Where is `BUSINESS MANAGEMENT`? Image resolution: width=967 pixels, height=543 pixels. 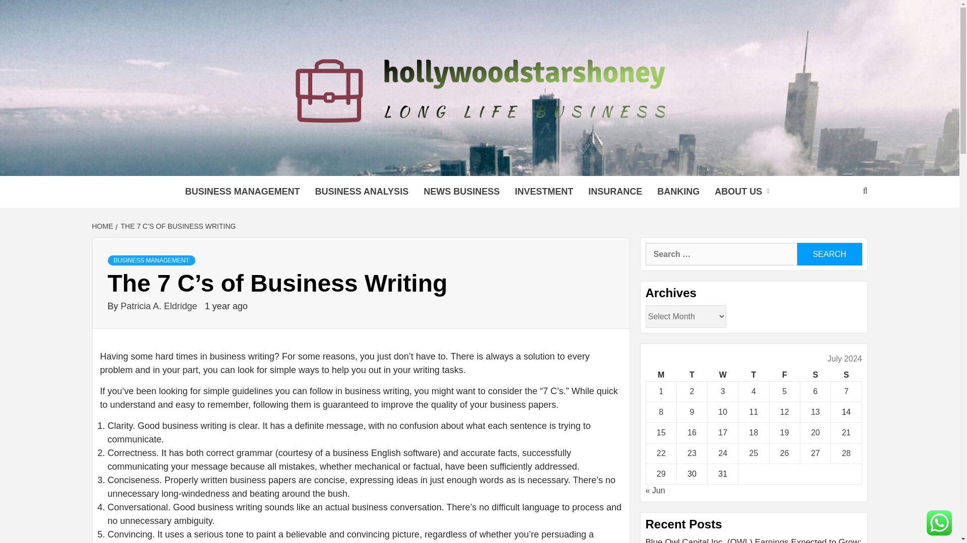 BUSINESS MANAGEMENT is located at coordinates (242, 191).